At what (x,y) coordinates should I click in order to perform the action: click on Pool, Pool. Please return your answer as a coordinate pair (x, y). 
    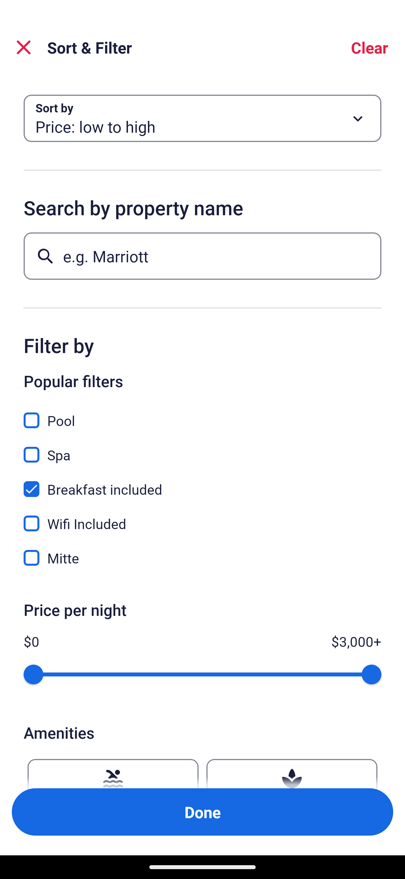
    Looking at the image, I should click on (202, 414).